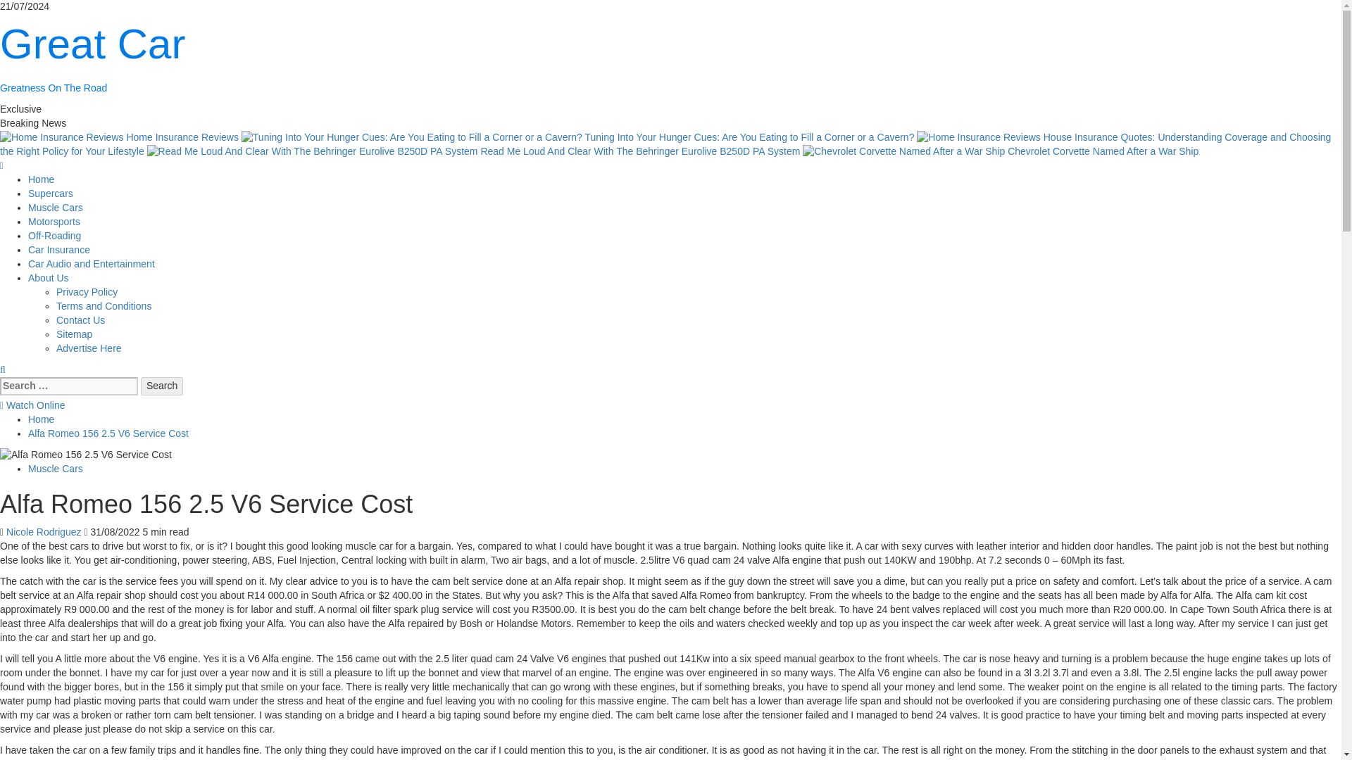 The image size is (1352, 760). What do you see at coordinates (87, 292) in the screenshot?
I see `Privacy Policy` at bounding box center [87, 292].